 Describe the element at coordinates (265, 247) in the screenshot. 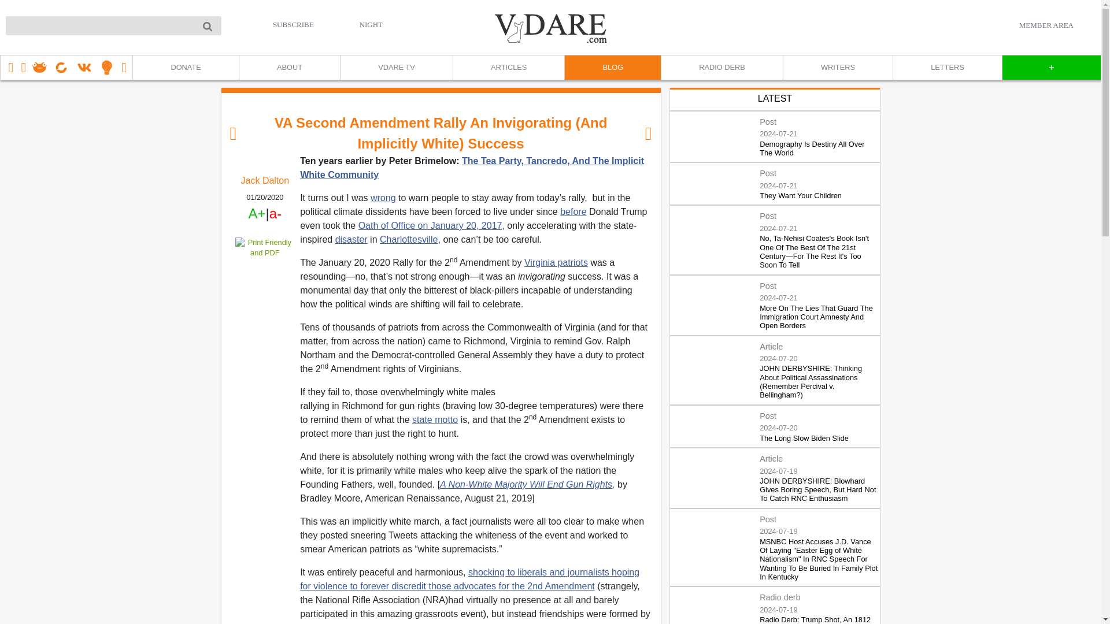

I see `Printer Friendly and PDF` at that location.